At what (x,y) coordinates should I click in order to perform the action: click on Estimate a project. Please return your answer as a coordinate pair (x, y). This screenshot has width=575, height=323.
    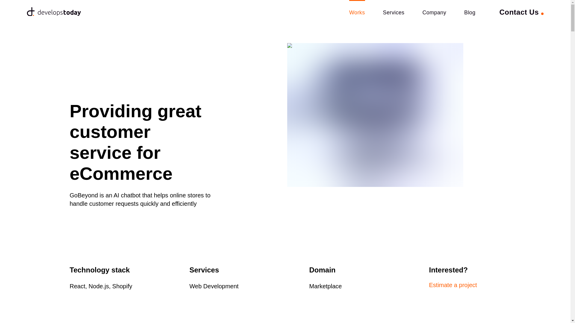
    Looking at the image, I should click on (465, 285).